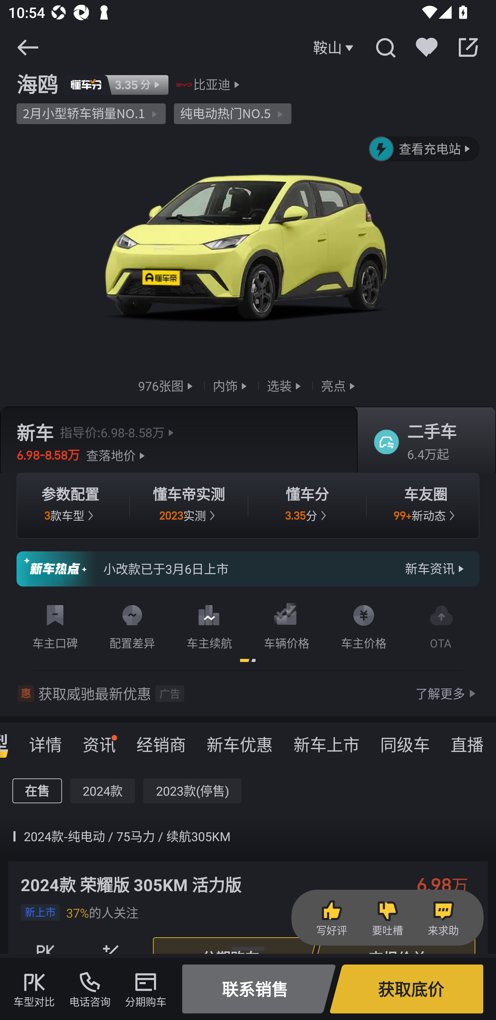 The width and height of the screenshot is (496, 1020). Describe the element at coordinates (192, 791) in the screenshot. I see `2023款(停售)` at that location.